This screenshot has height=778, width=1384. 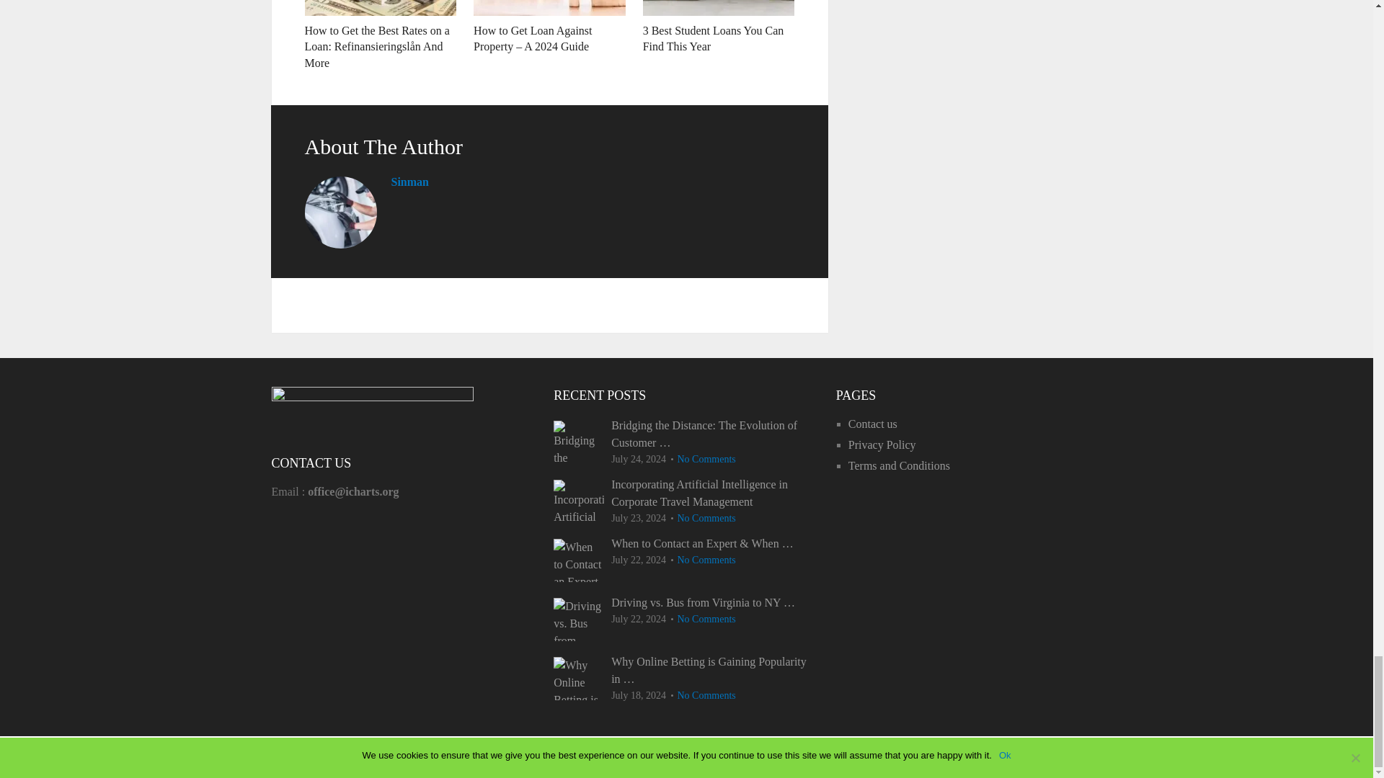 What do you see at coordinates (409, 182) in the screenshot?
I see `Sinman` at bounding box center [409, 182].